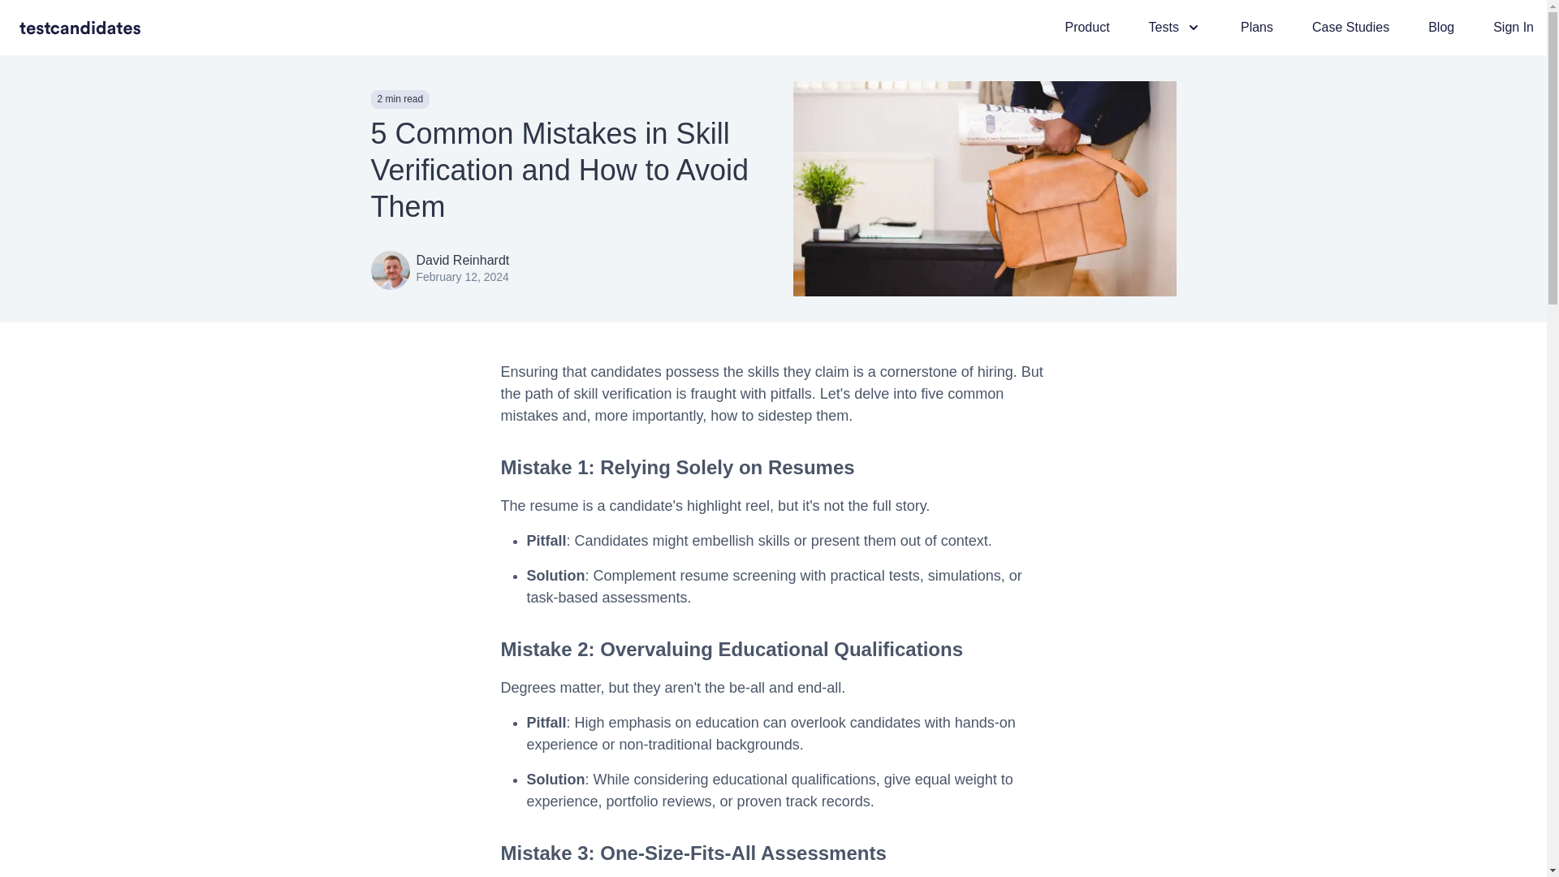  I want to click on Tests, so click(1176, 28).